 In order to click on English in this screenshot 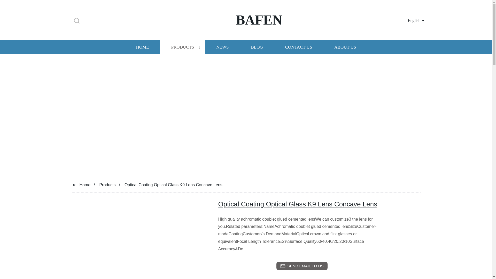, I will do `click(410, 20)`.